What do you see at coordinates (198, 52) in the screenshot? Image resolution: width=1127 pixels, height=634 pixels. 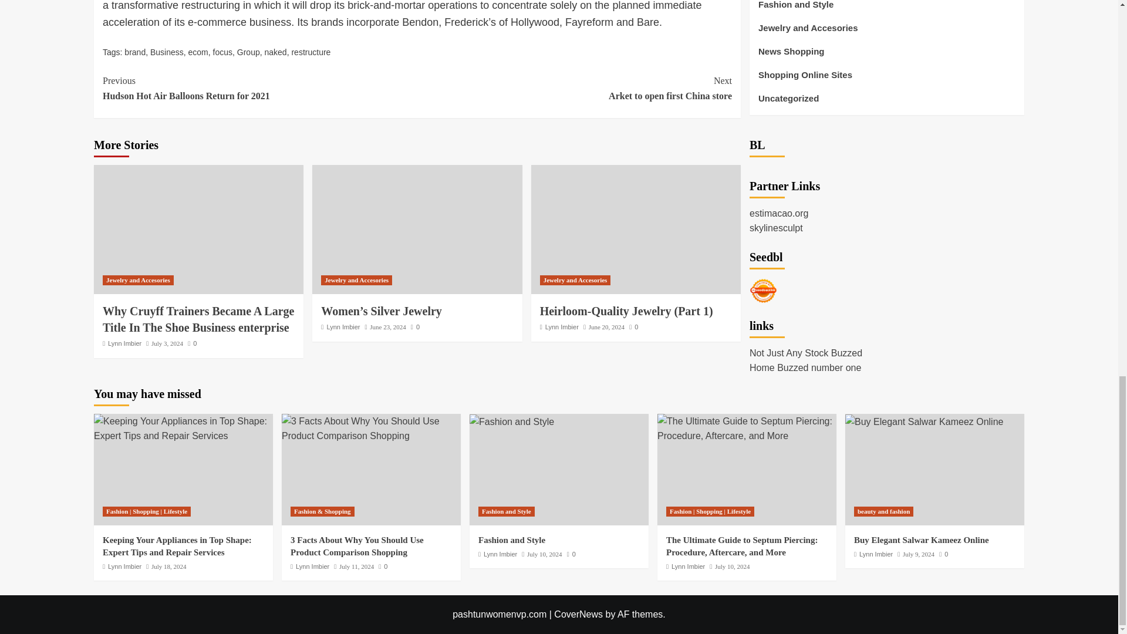 I see `ecom` at bounding box center [198, 52].